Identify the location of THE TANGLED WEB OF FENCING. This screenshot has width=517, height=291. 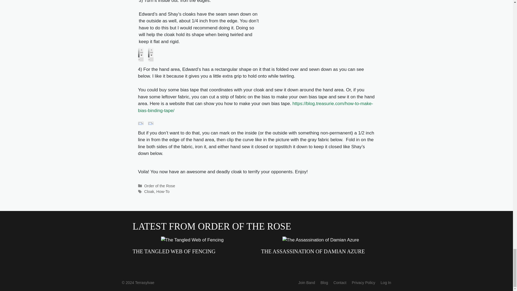
(174, 251).